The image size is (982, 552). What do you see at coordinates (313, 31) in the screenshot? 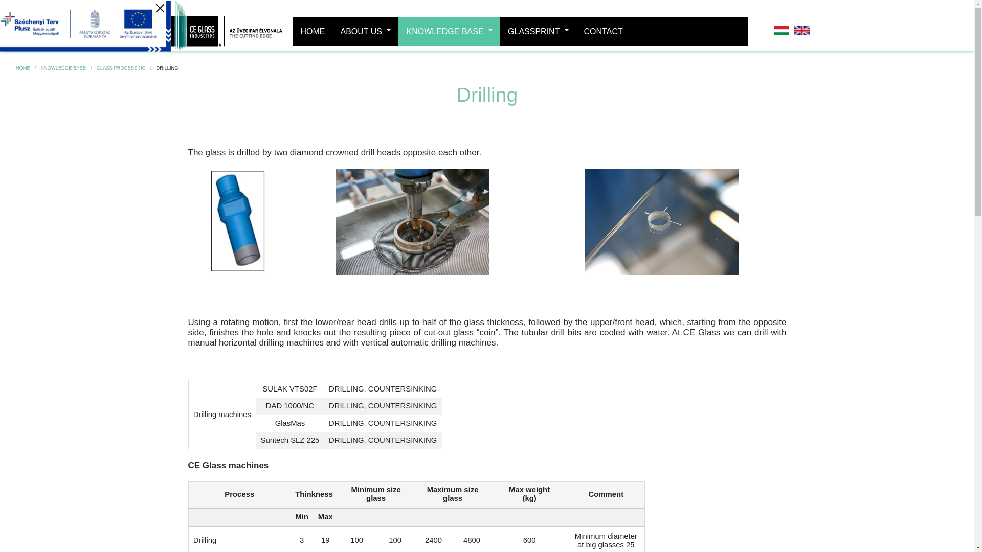
I see `HOME` at bounding box center [313, 31].